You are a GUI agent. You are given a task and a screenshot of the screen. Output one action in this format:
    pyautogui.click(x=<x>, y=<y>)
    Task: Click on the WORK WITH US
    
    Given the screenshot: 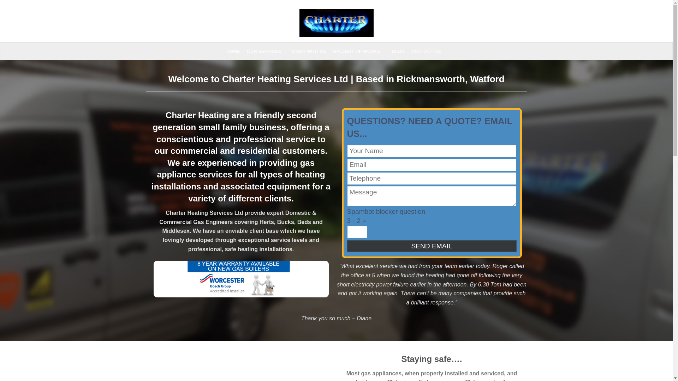 What is the action you would take?
    pyautogui.click(x=311, y=52)
    